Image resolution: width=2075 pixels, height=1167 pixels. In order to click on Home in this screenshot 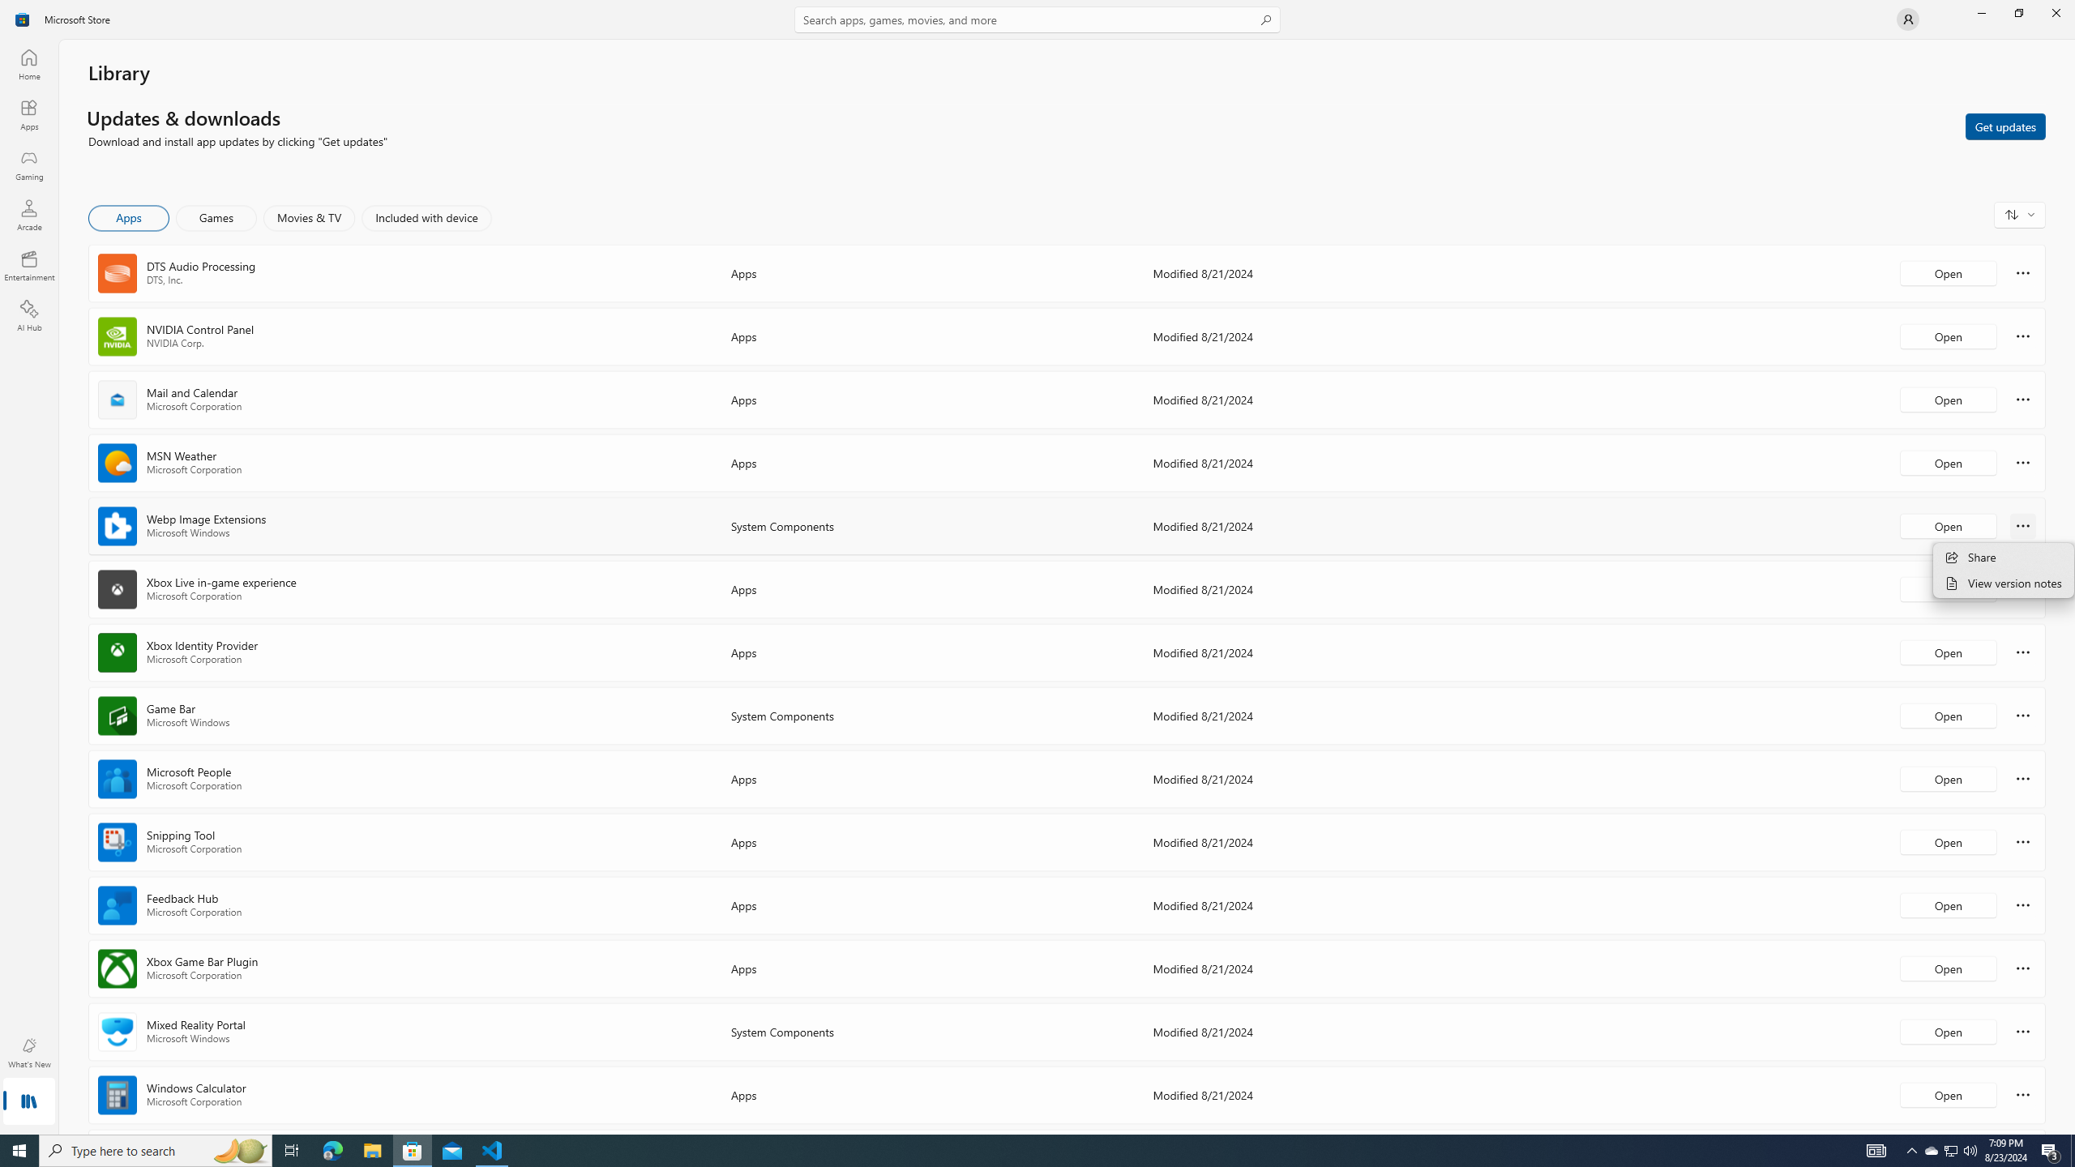, I will do `click(29, 64)`.